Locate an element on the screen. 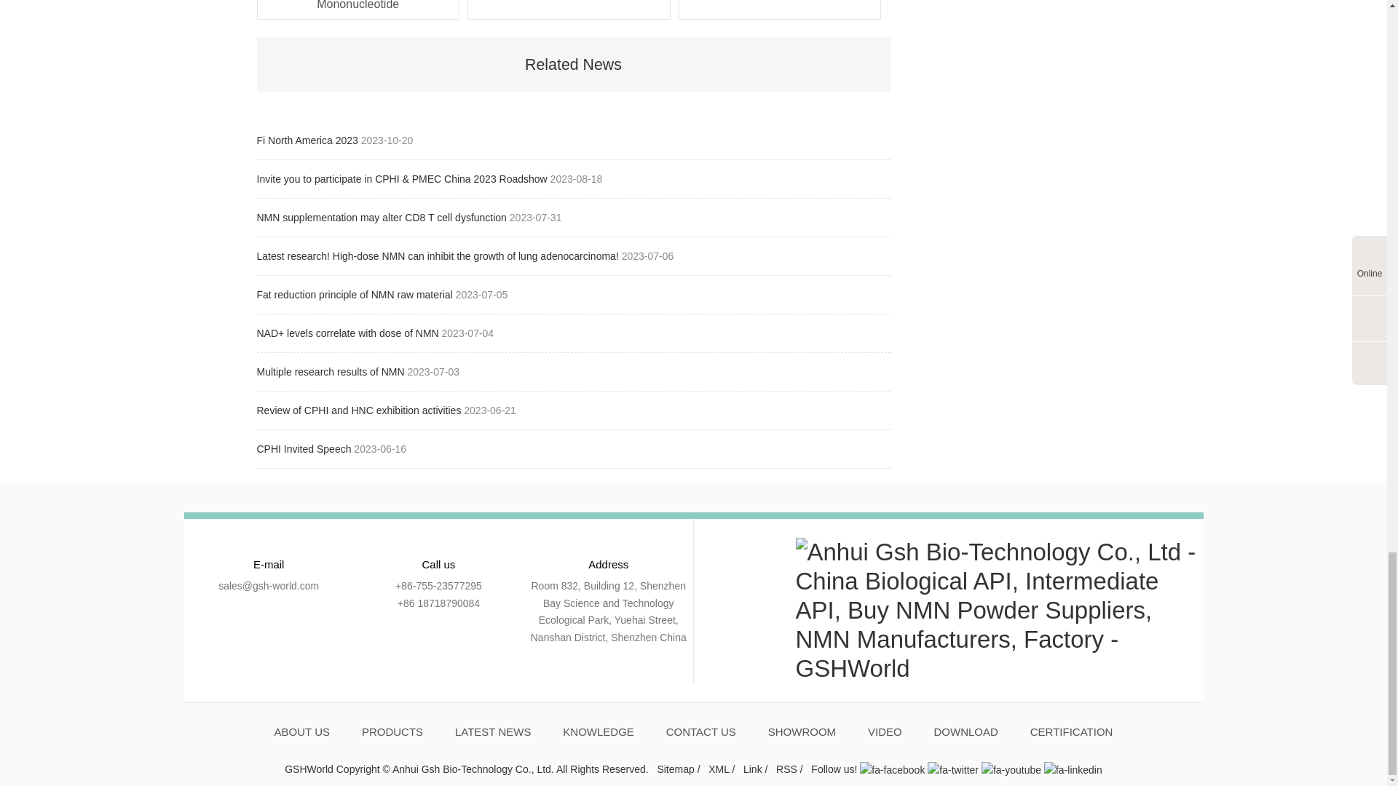  Review of CPHI and HNC exhibition activities is located at coordinates (360, 410).